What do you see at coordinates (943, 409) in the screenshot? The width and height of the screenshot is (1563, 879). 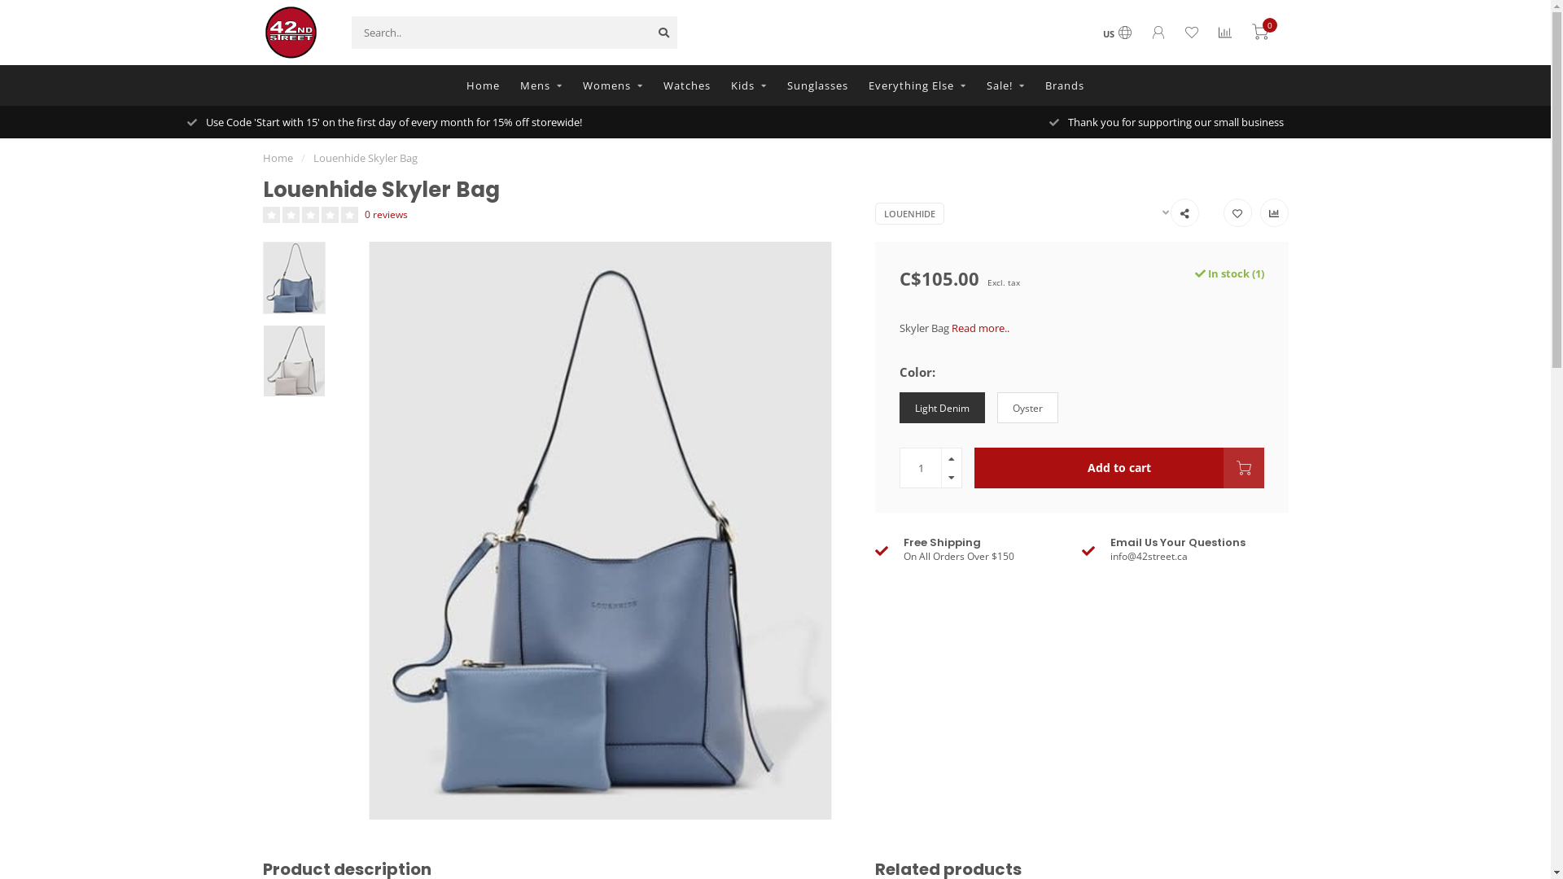 I see `Light Denim` at bounding box center [943, 409].